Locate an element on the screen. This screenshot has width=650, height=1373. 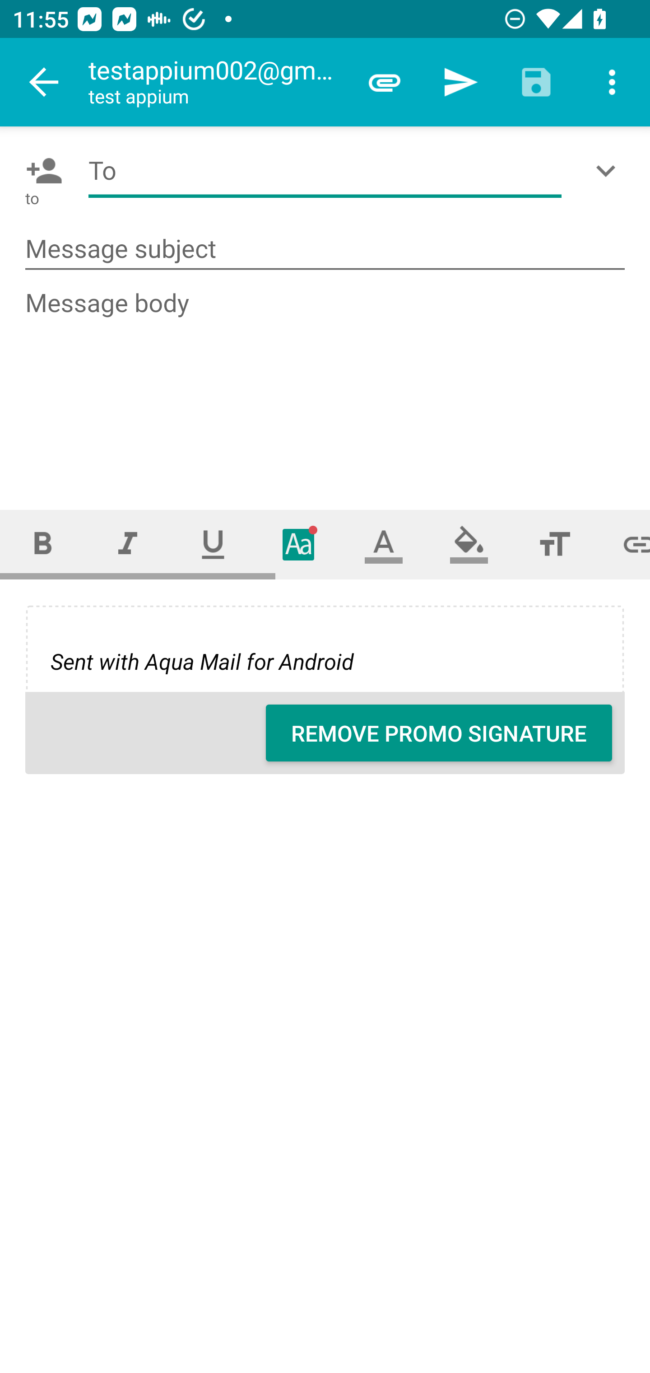
Pick contact: To is located at coordinates (41, 171).